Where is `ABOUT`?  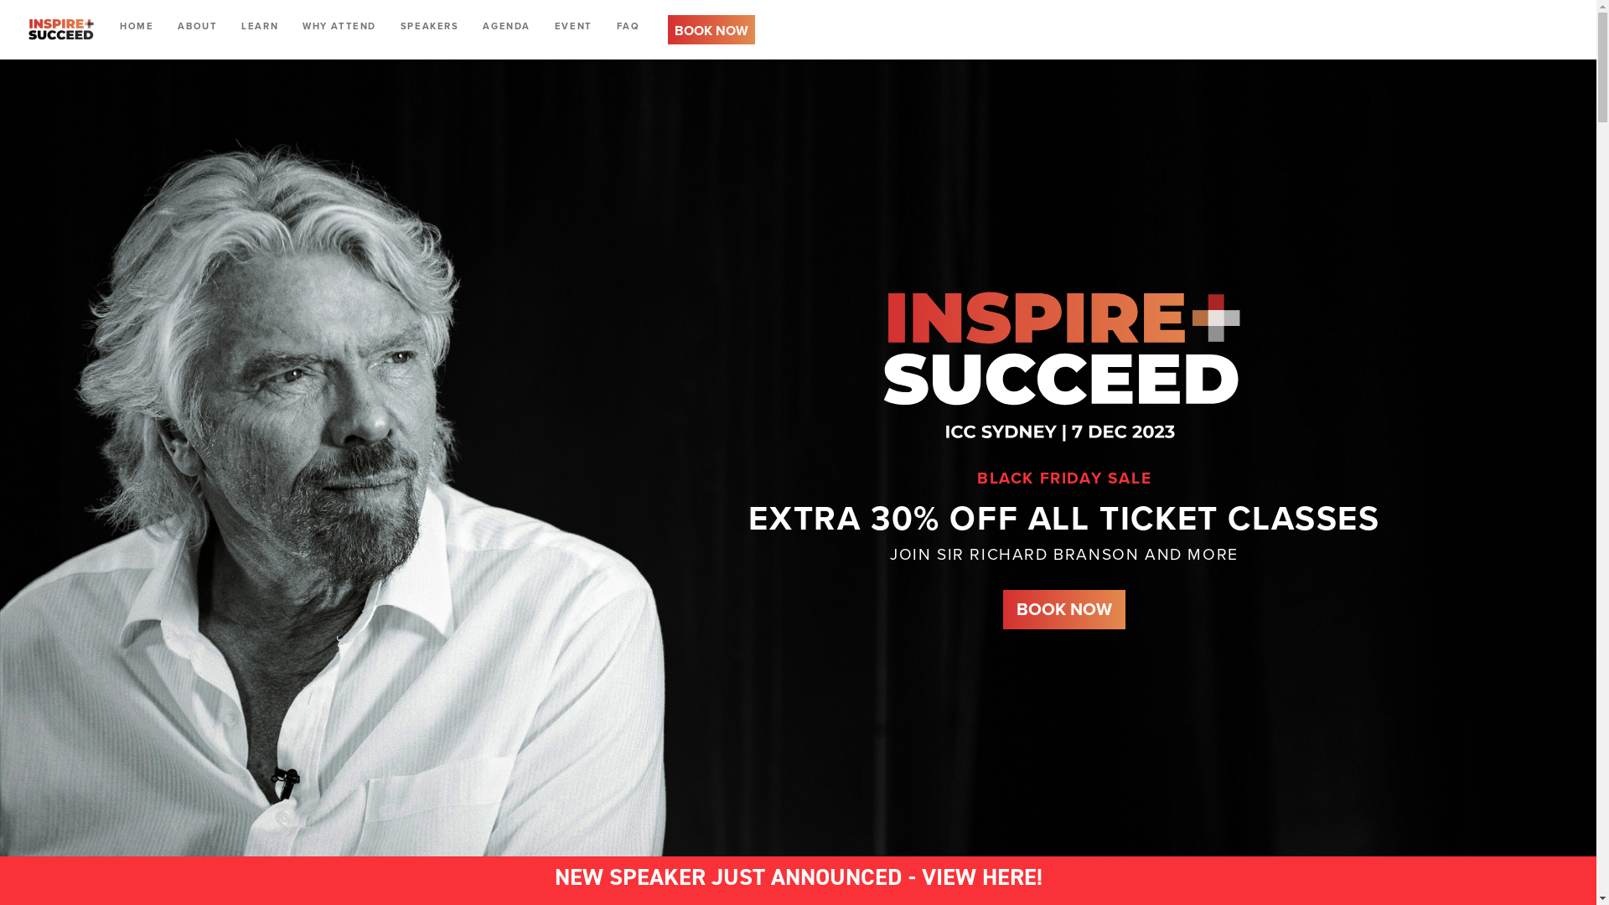 ABOUT is located at coordinates (198, 25).